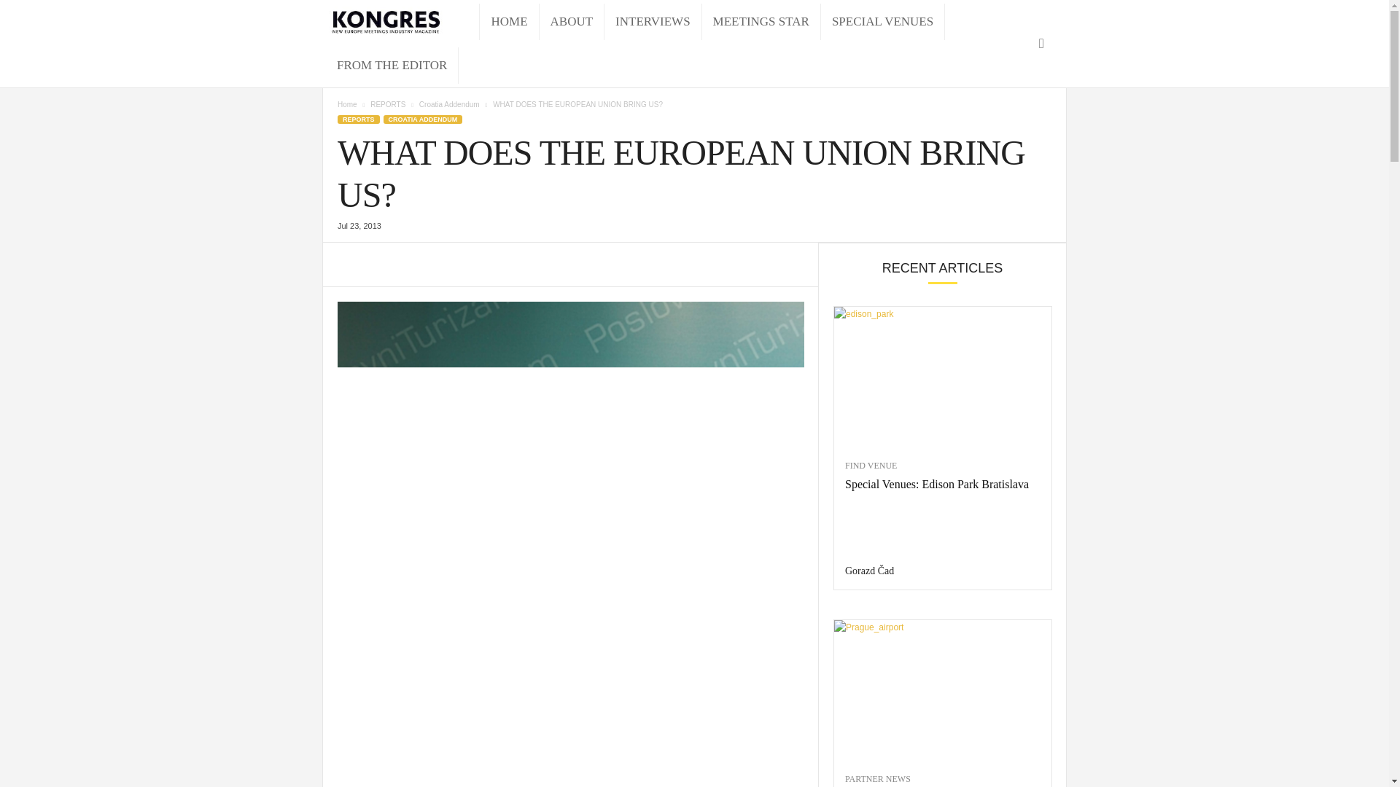 The height and width of the screenshot is (787, 1400). What do you see at coordinates (449, 105) in the screenshot?
I see `Croatia Addendum` at bounding box center [449, 105].